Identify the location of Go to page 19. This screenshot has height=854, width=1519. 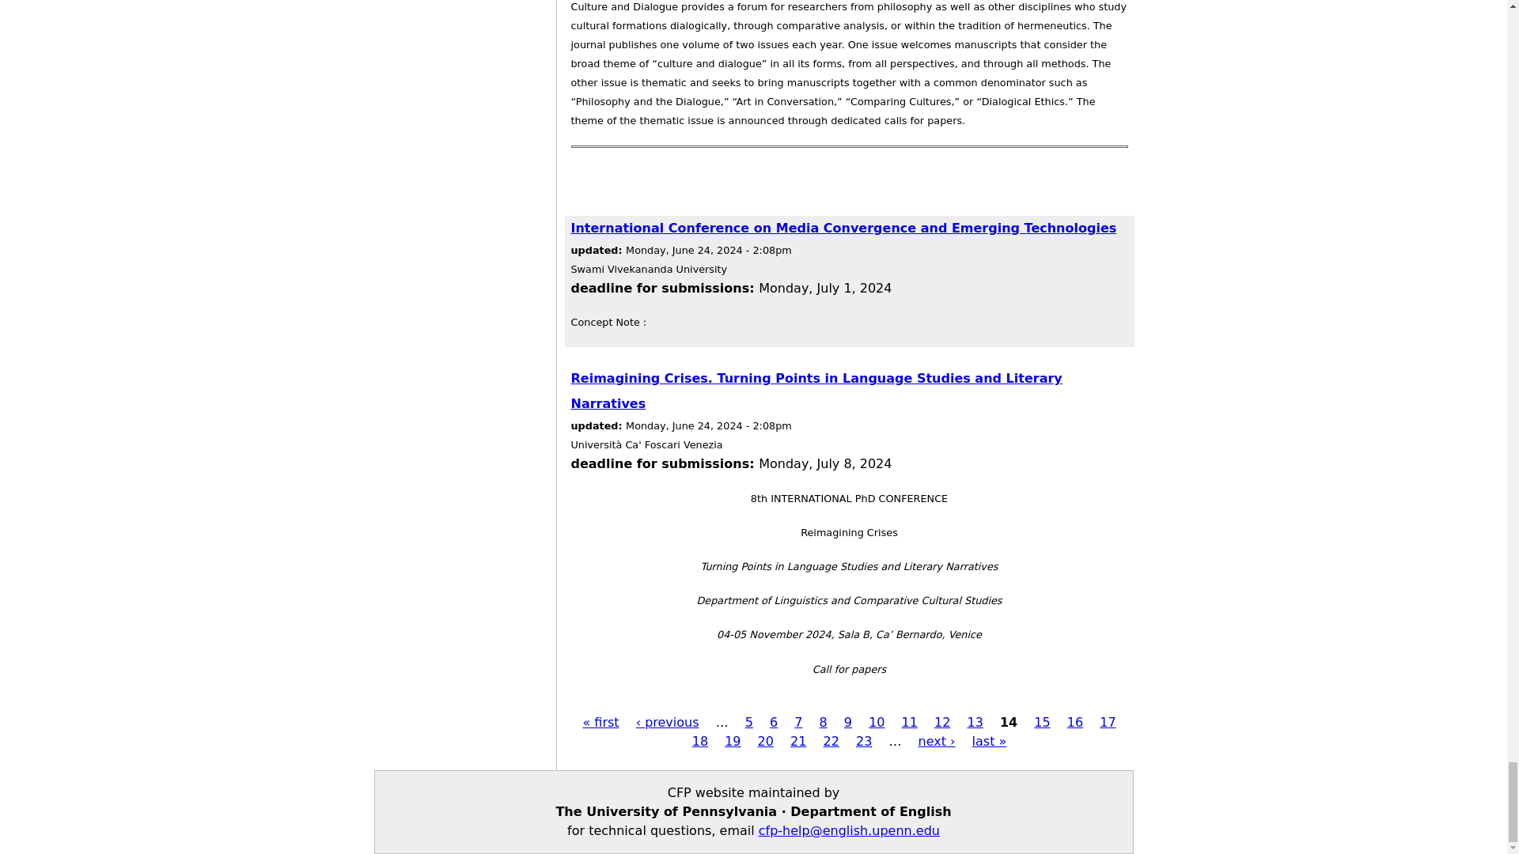
(733, 741).